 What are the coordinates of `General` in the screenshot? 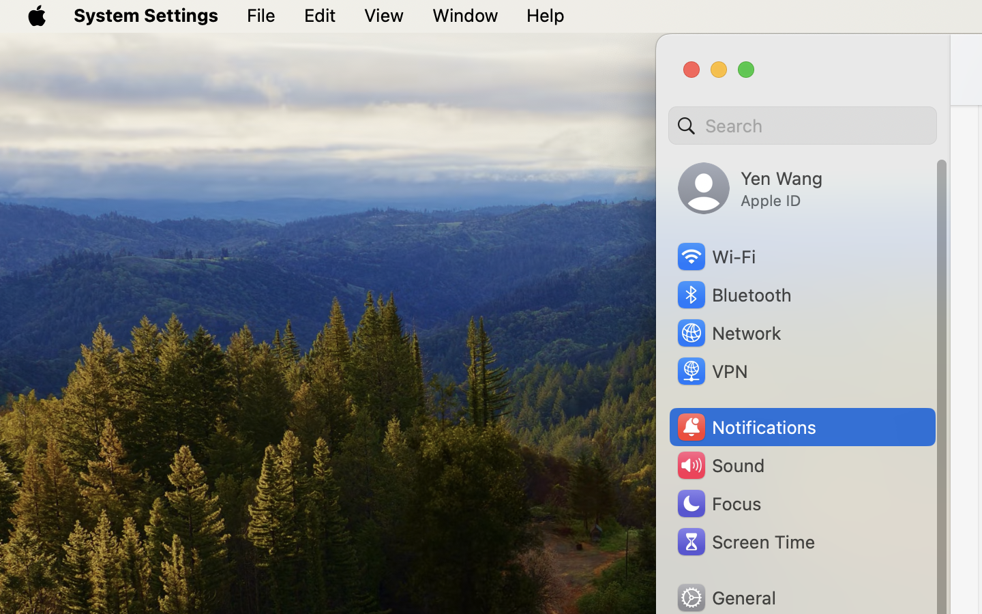 It's located at (726, 598).